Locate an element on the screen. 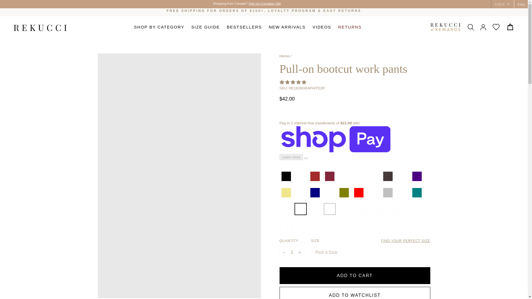  EASY RETURNS is located at coordinates (342, 11).